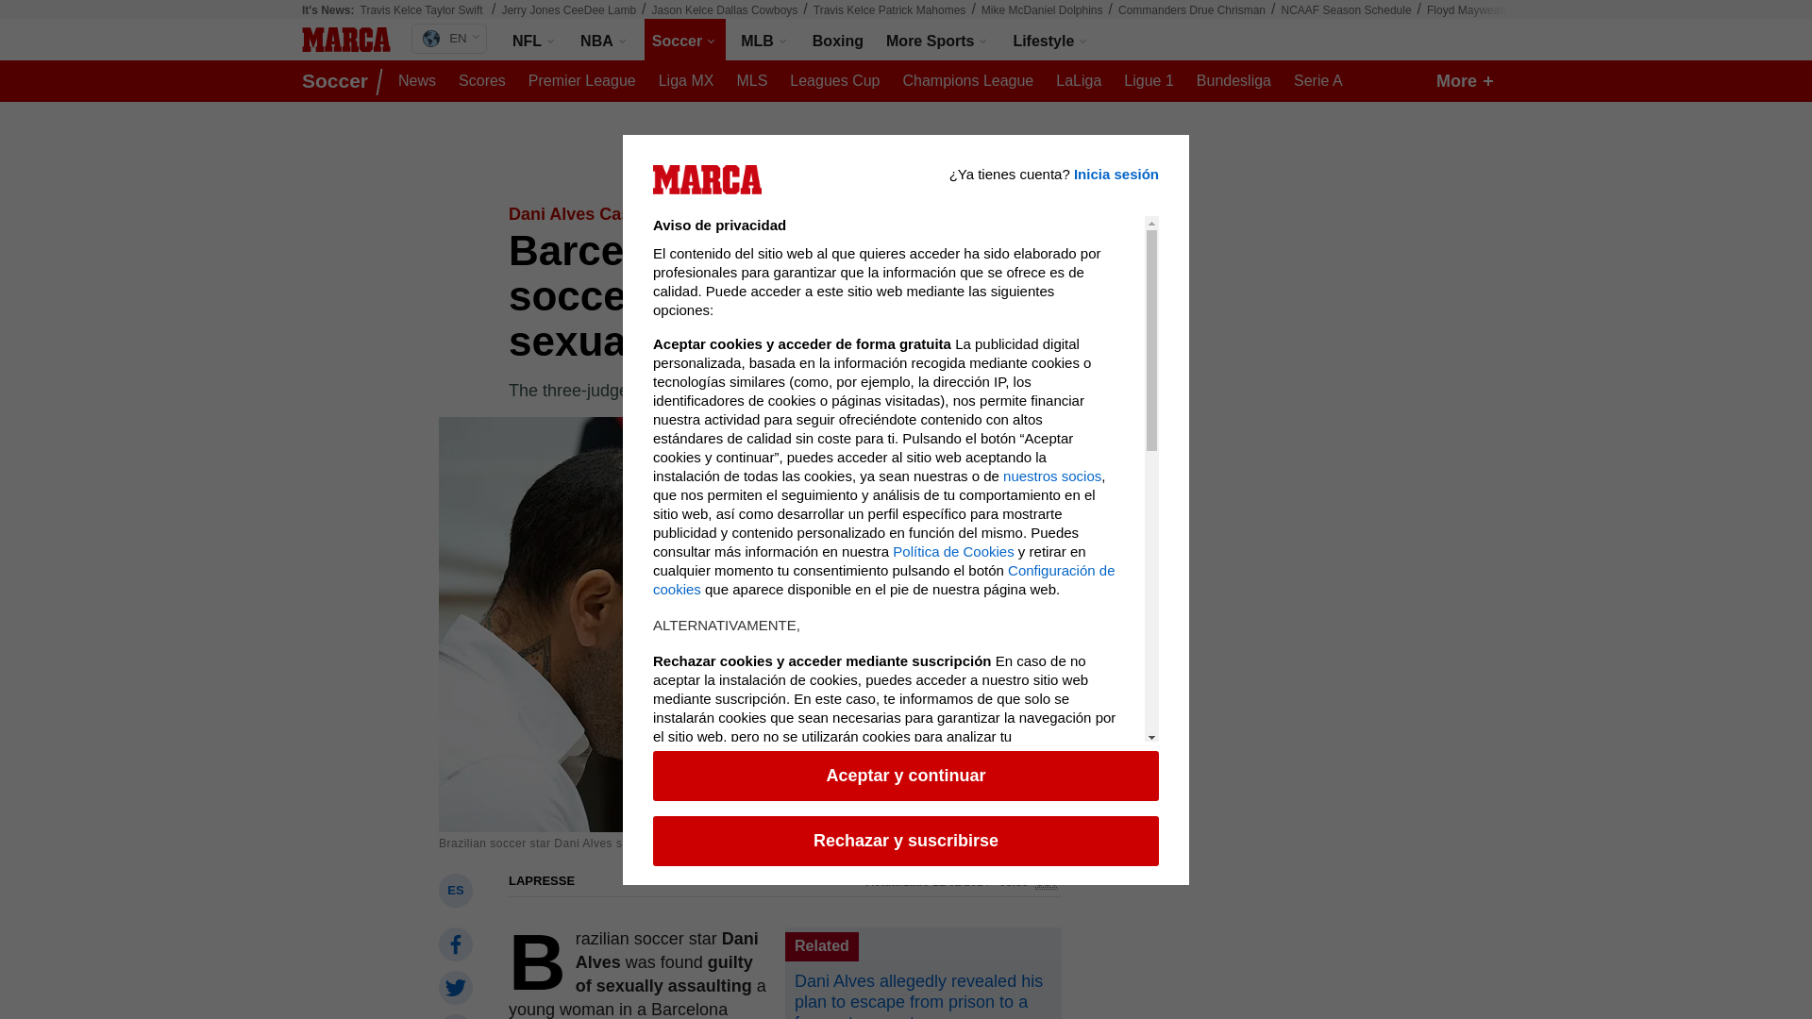 The image size is (1812, 1019). What do you see at coordinates (568, 10) in the screenshot?
I see `Jerry Jones CeeDee Lamb` at bounding box center [568, 10].